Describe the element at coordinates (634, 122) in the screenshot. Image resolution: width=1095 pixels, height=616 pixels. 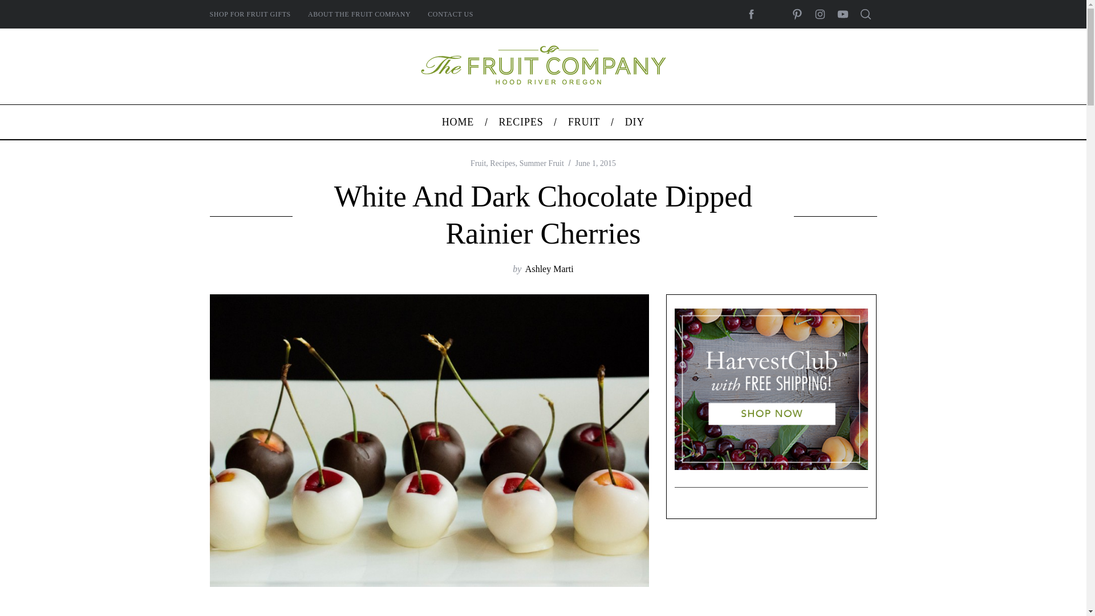
I see `DIY` at that location.